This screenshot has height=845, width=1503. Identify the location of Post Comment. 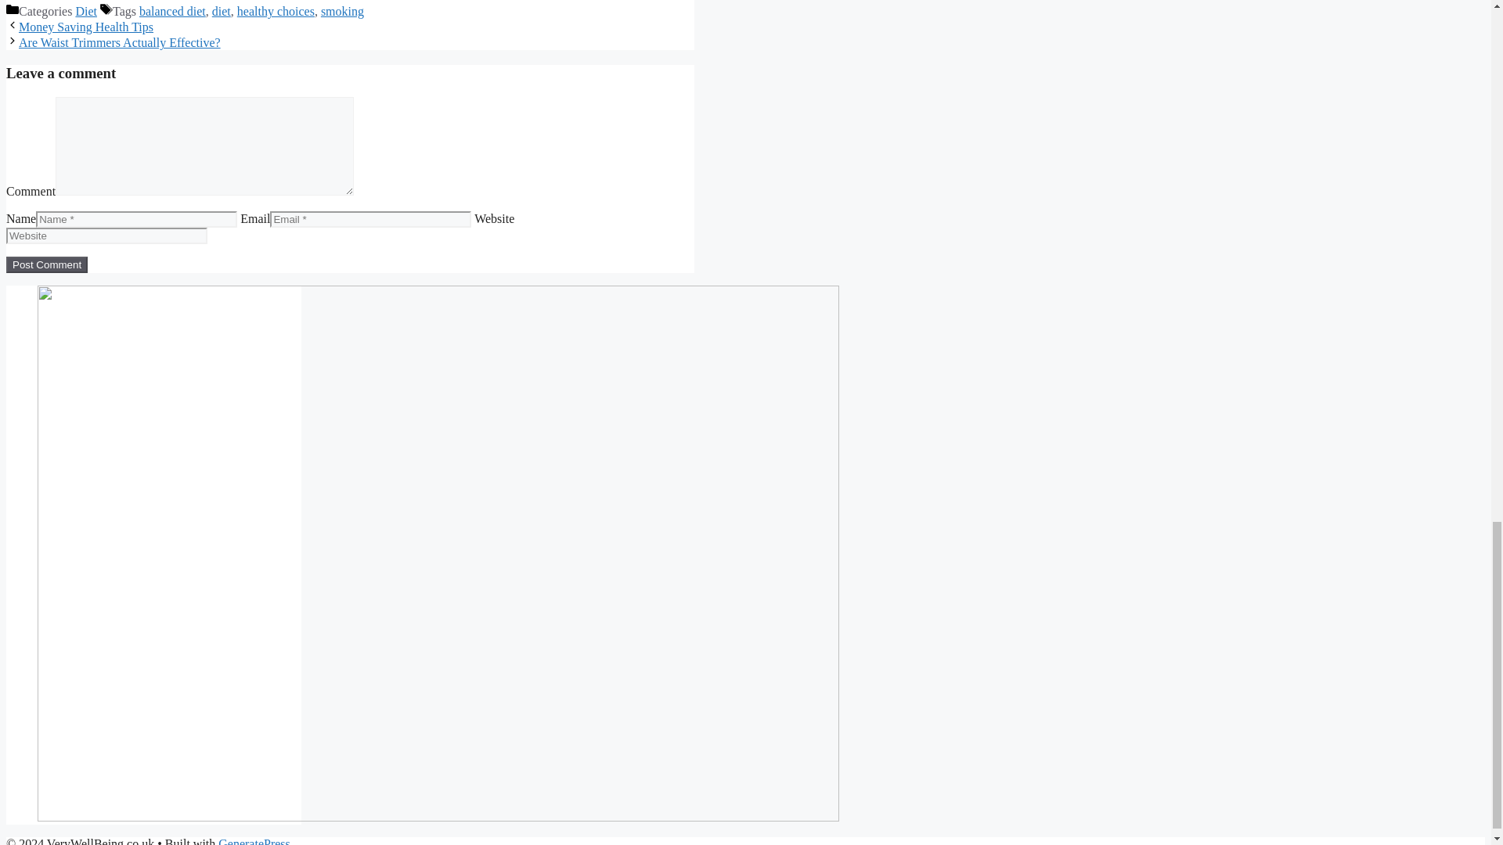
(46, 264).